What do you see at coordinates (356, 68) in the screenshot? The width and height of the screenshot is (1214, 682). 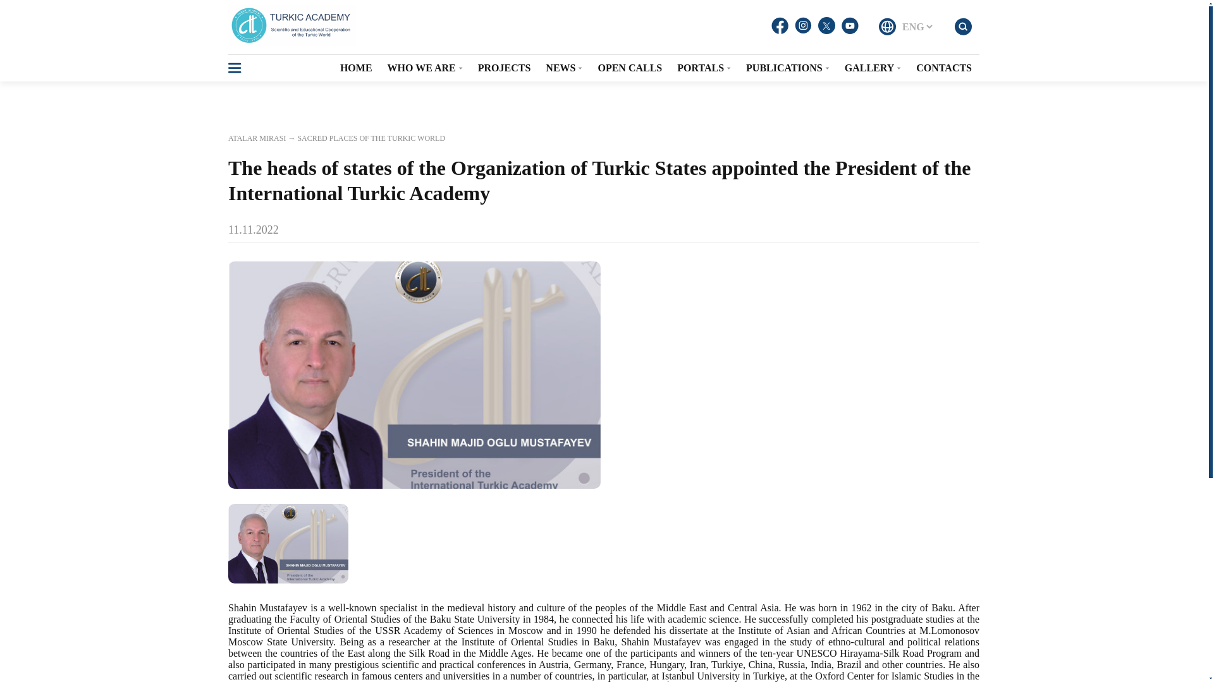 I see `HOME` at bounding box center [356, 68].